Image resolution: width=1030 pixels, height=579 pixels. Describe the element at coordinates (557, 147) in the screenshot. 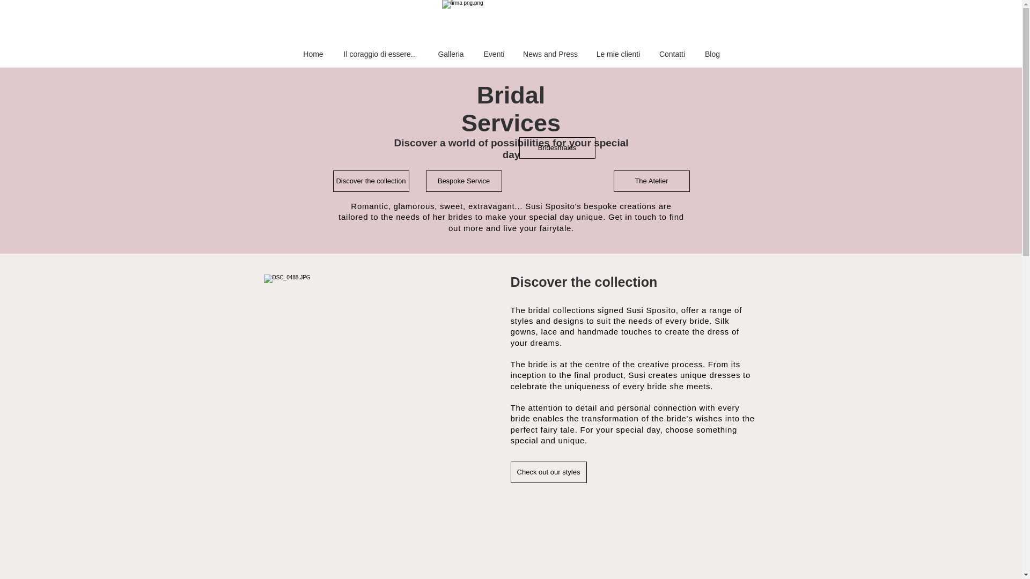

I see `Bridesmaids` at that location.